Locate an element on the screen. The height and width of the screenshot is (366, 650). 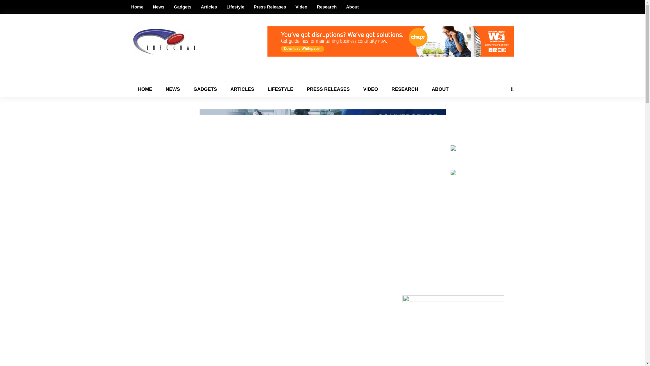
VIDEO is located at coordinates (370, 89).